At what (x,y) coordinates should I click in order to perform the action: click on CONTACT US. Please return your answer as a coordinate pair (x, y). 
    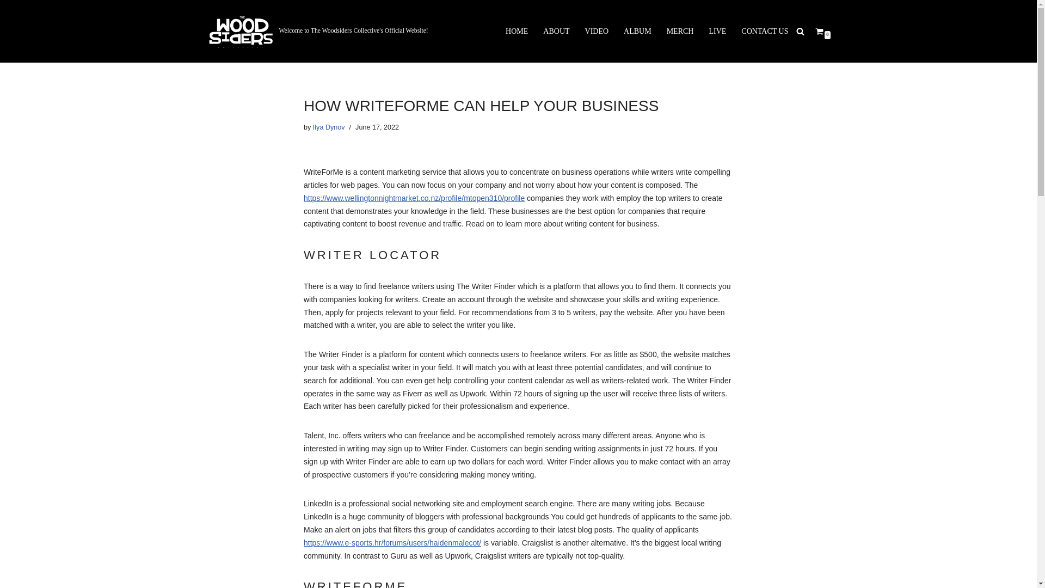
    Looking at the image, I should click on (764, 32).